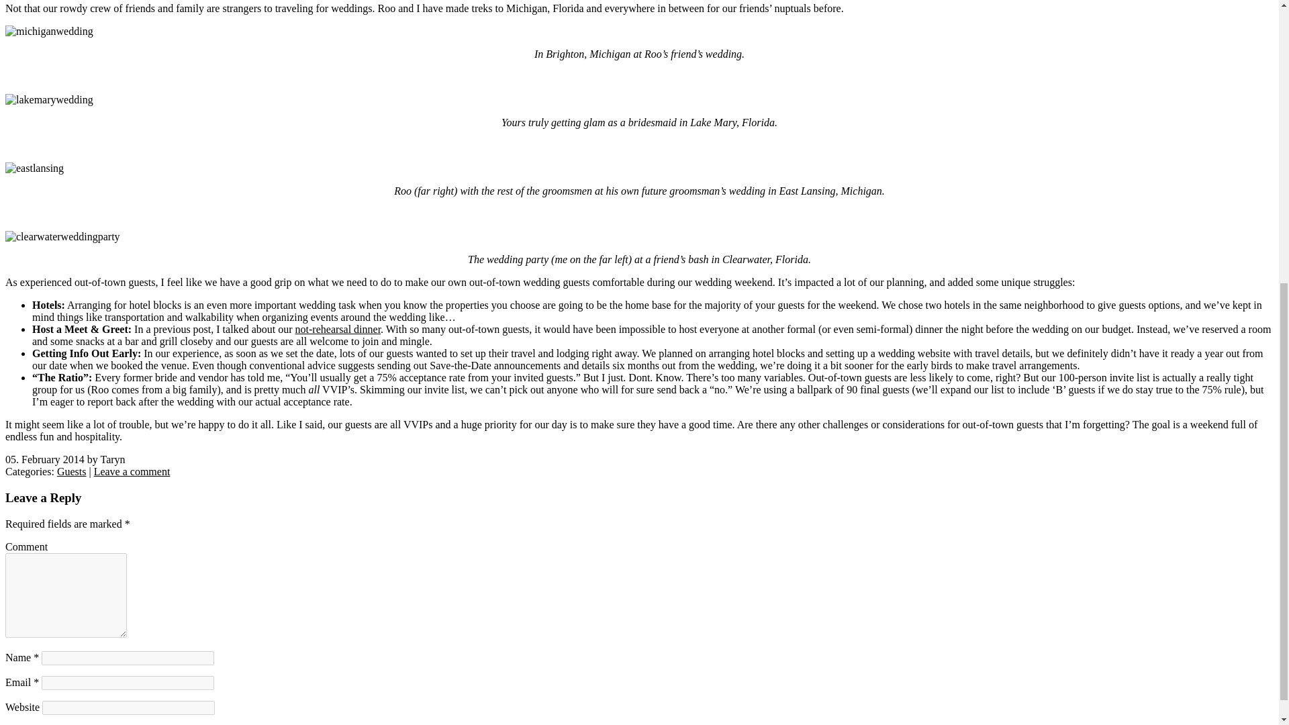  What do you see at coordinates (132, 471) in the screenshot?
I see `Leave a comment` at bounding box center [132, 471].